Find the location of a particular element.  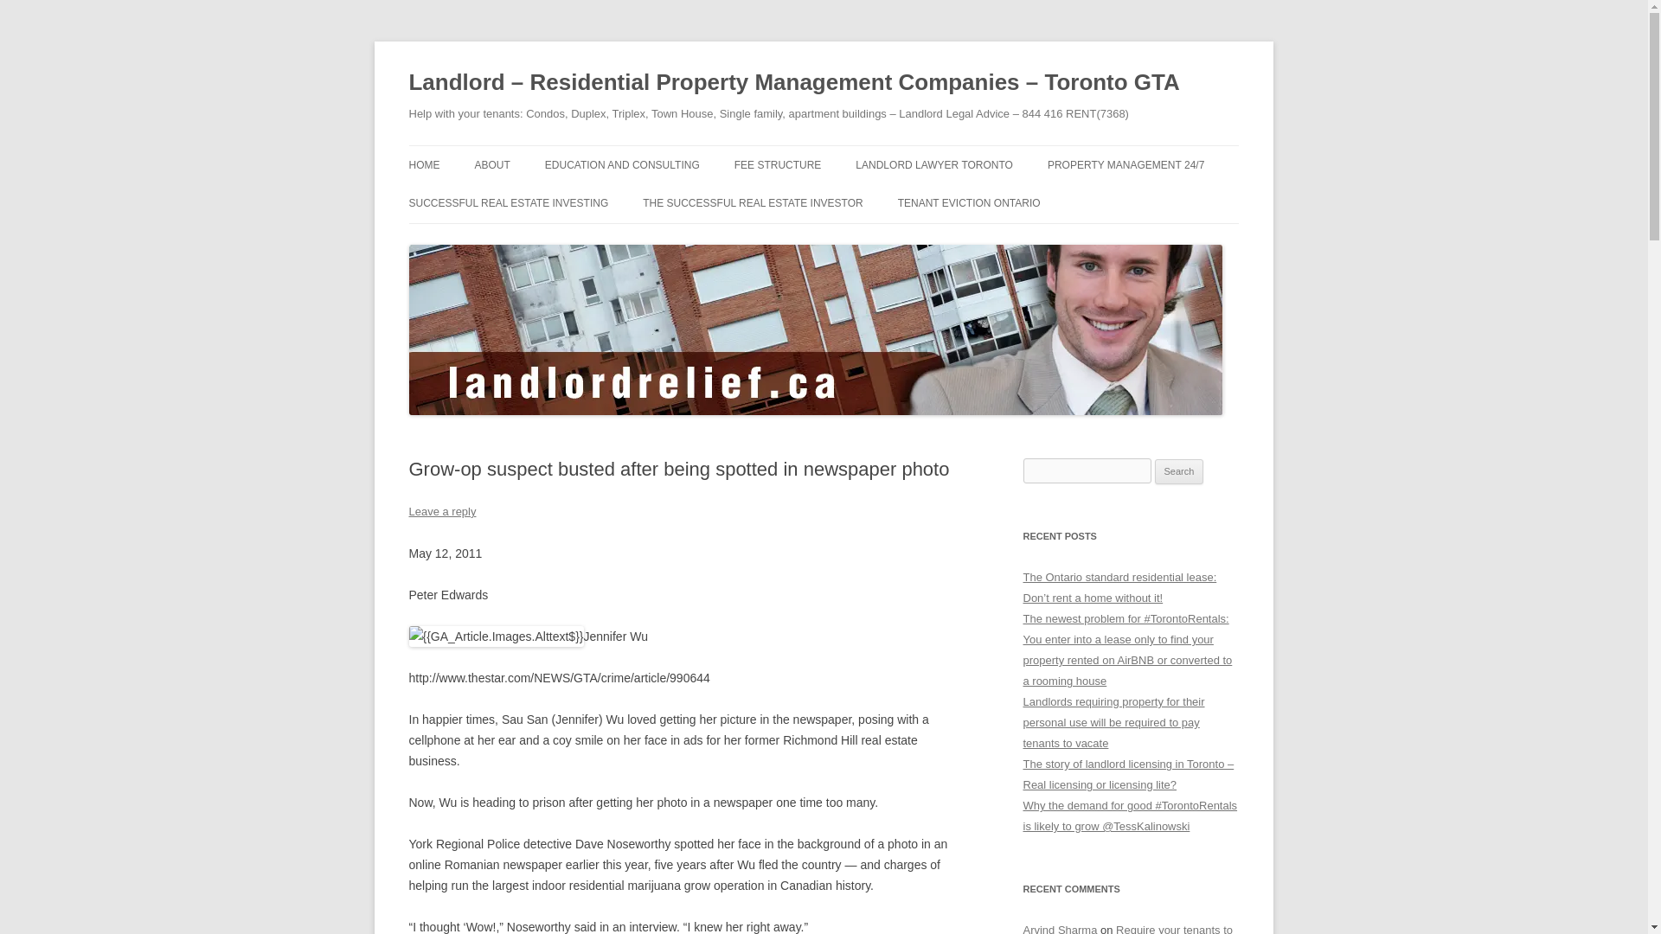

SUCCESSFUL REAL ESTATE INVESTING is located at coordinates (508, 202).